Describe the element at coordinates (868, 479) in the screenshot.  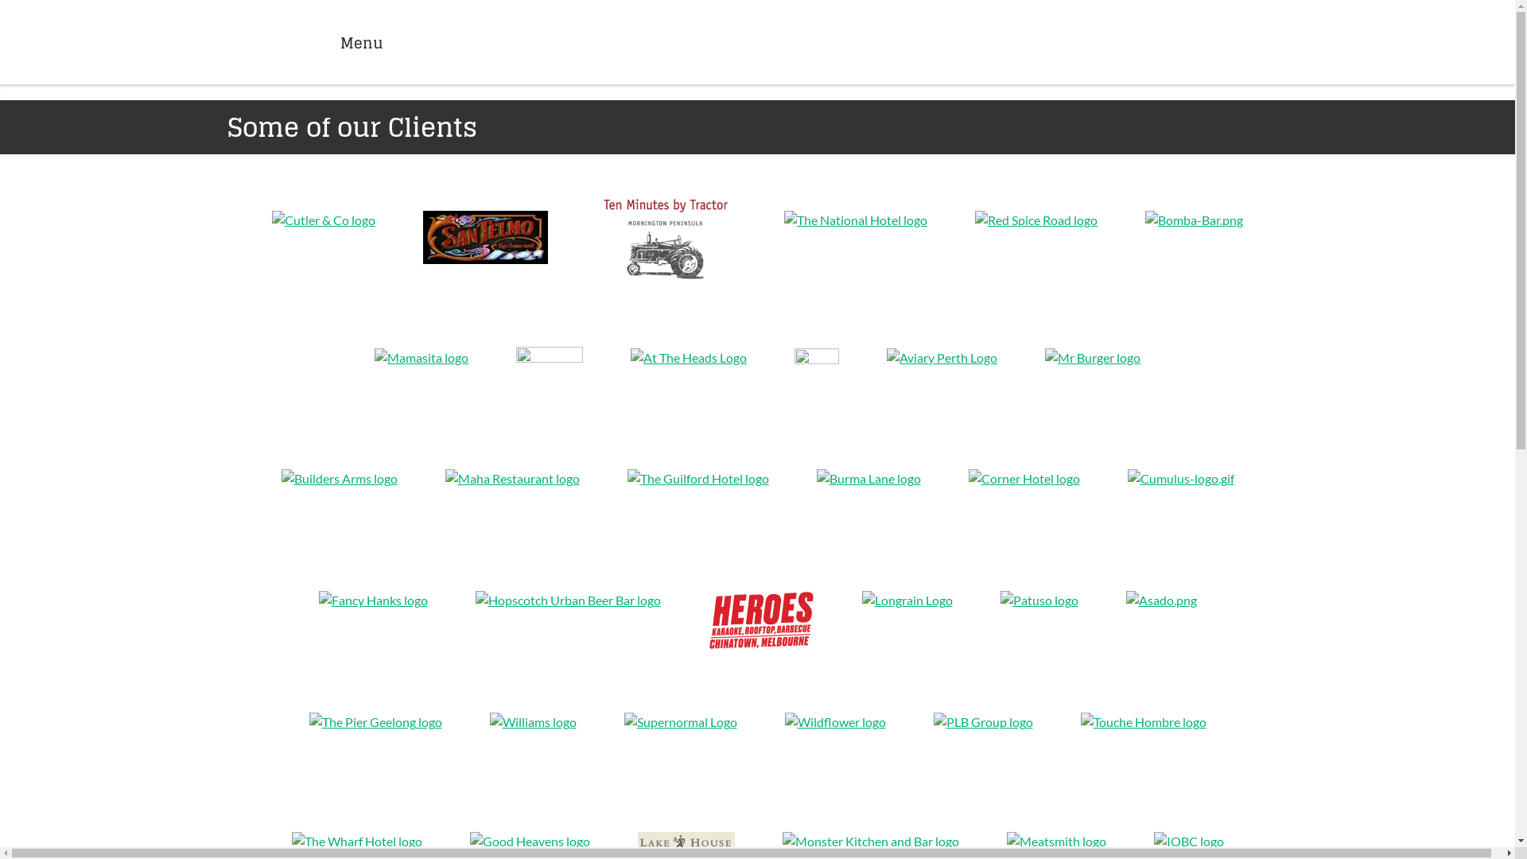
I see `Burma Lane logo` at that location.